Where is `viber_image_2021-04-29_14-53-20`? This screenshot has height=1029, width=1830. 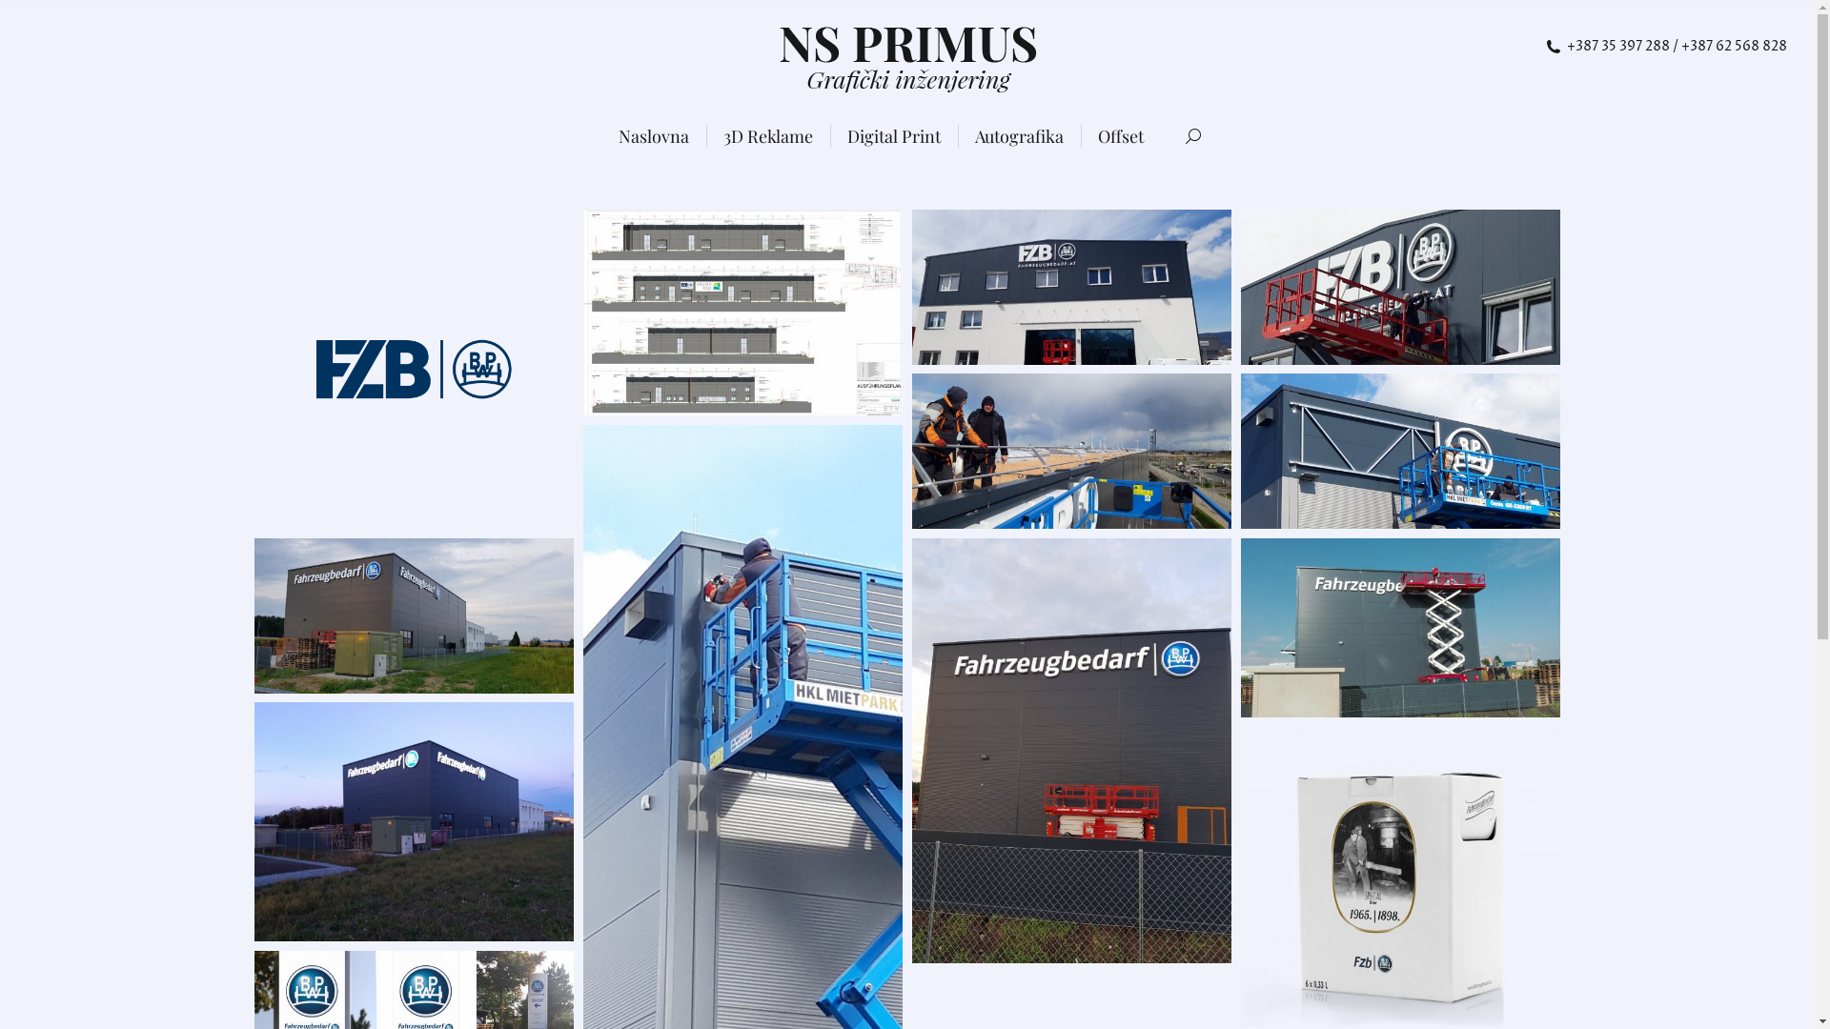 viber_image_2021-04-29_14-53-20 is located at coordinates (1401, 452).